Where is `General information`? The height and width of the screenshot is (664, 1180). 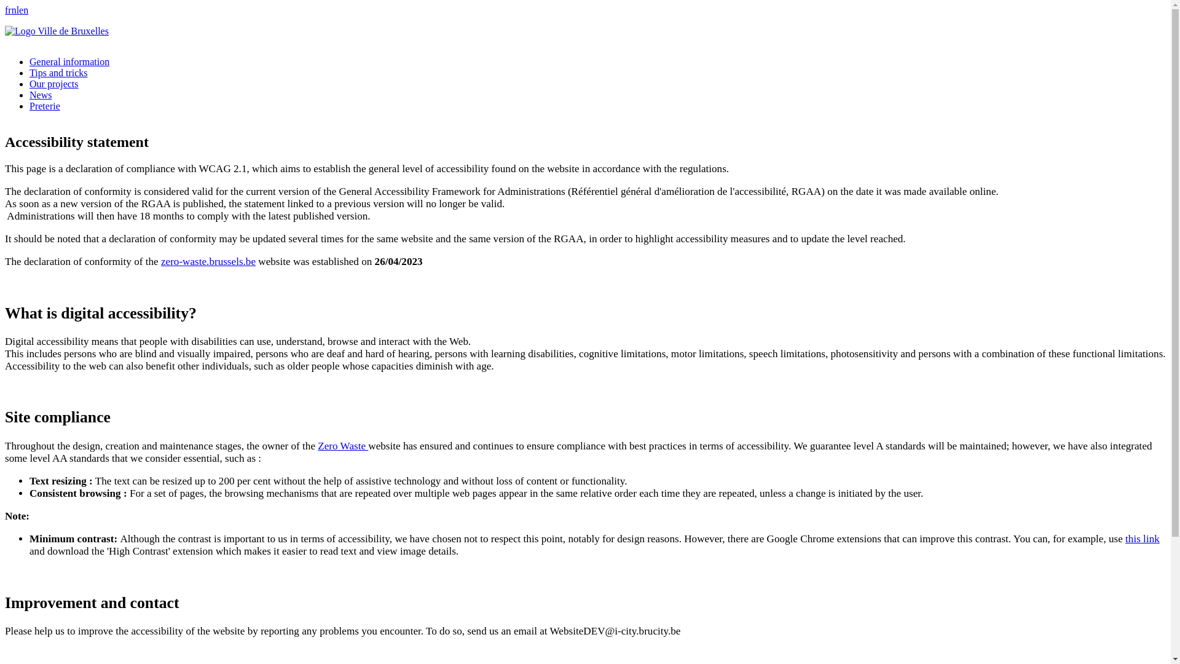 General information is located at coordinates (69, 61).